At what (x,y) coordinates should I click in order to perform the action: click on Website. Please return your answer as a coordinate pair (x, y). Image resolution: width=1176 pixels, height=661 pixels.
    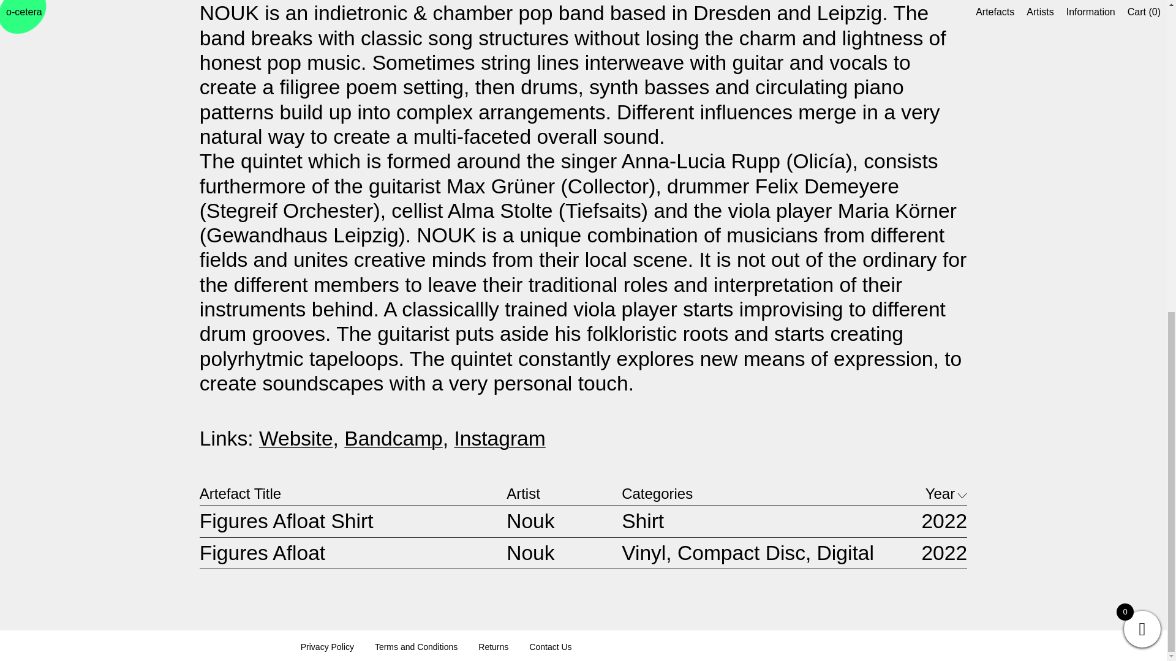
    Looking at the image, I should click on (295, 438).